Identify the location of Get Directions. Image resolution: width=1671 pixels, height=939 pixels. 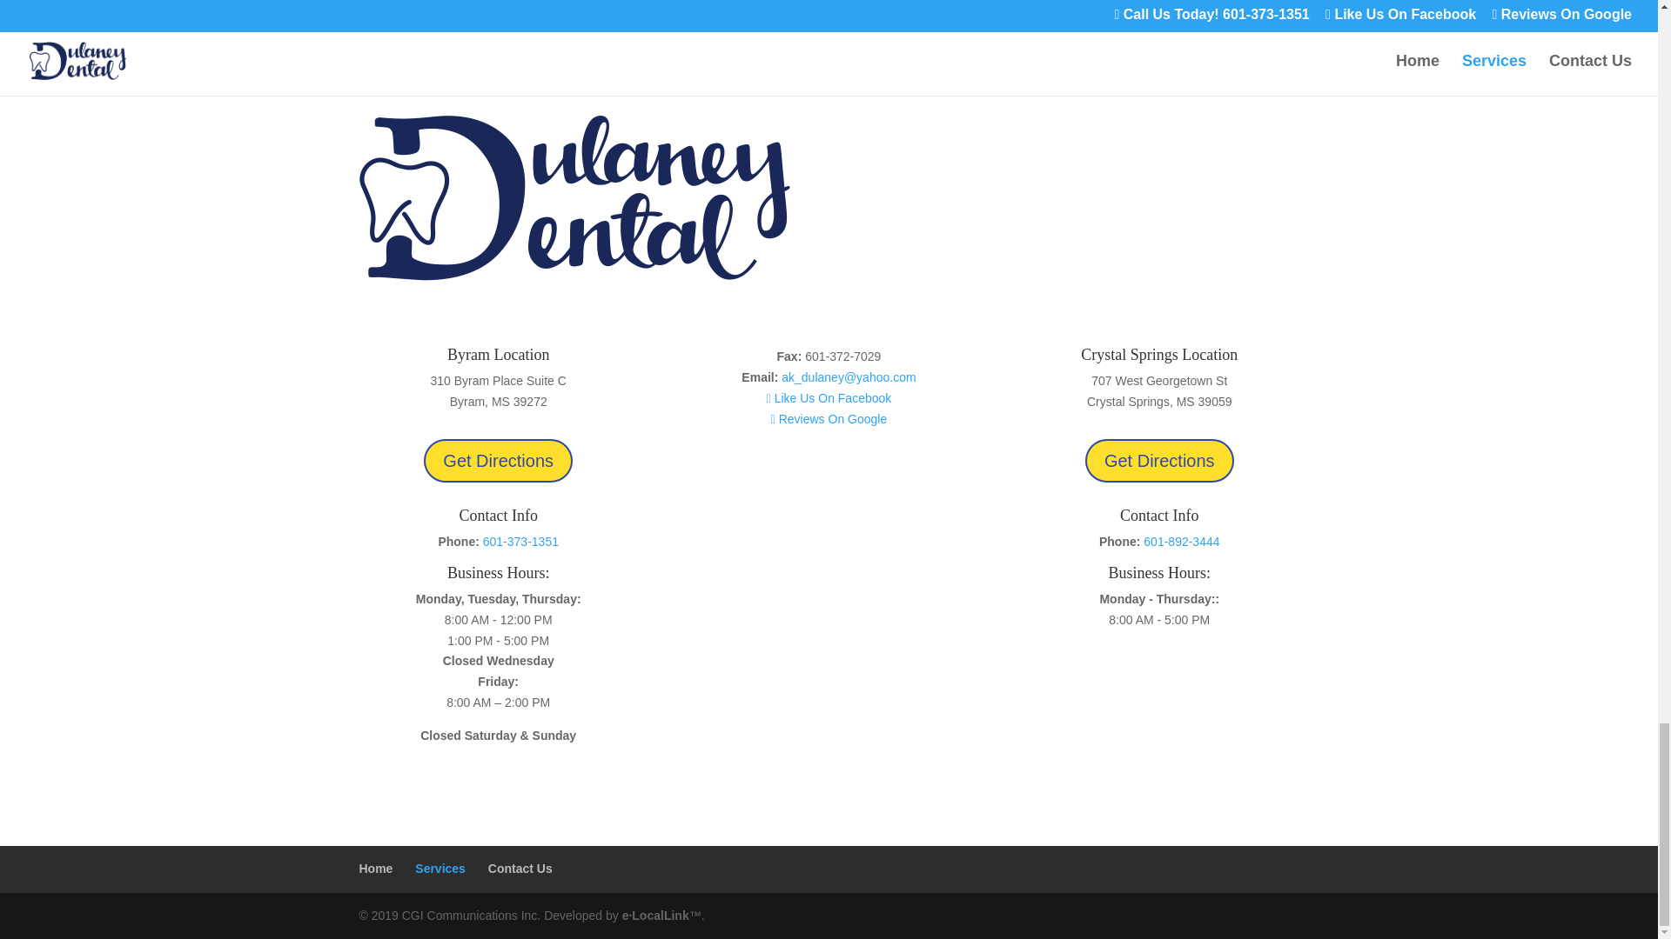
(498, 461).